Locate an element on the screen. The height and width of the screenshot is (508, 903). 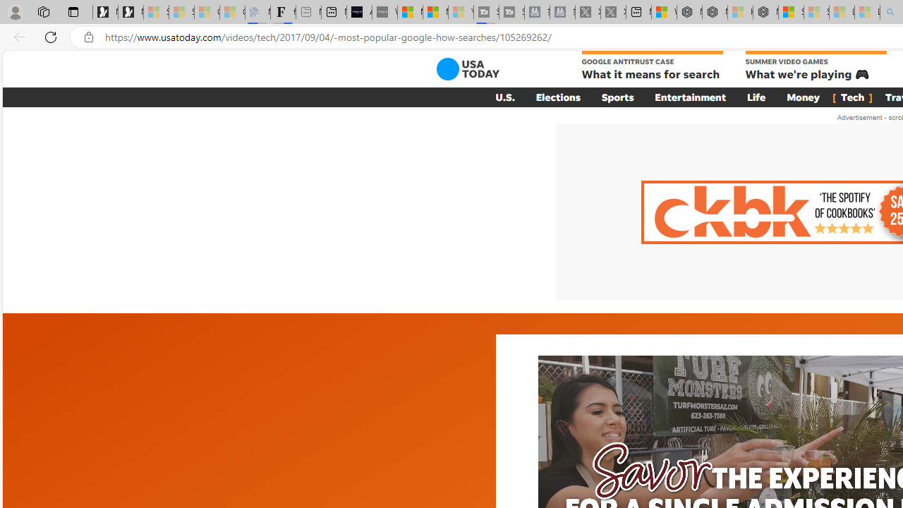
[ Tech ] is located at coordinates (852, 97).